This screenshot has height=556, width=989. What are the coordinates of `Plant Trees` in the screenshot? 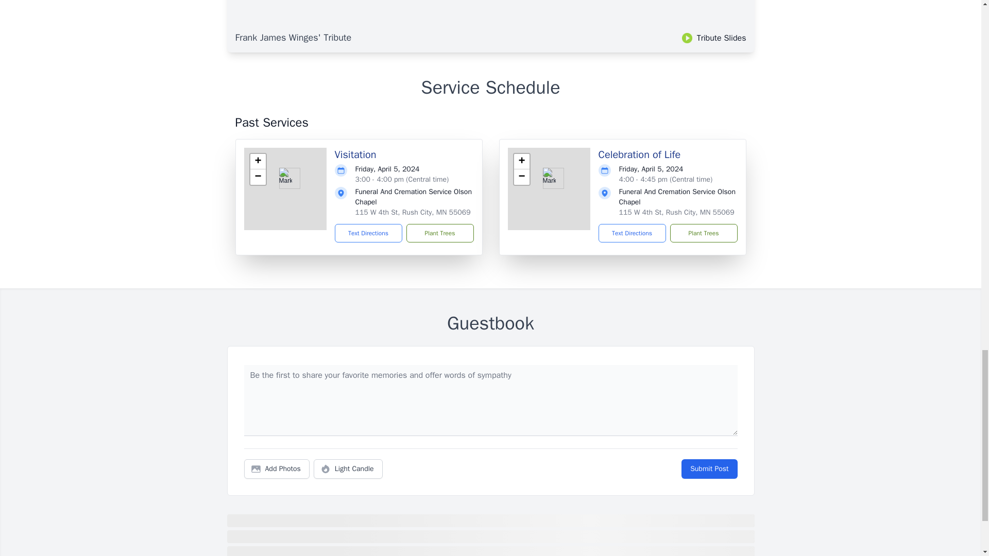 It's located at (439, 233).